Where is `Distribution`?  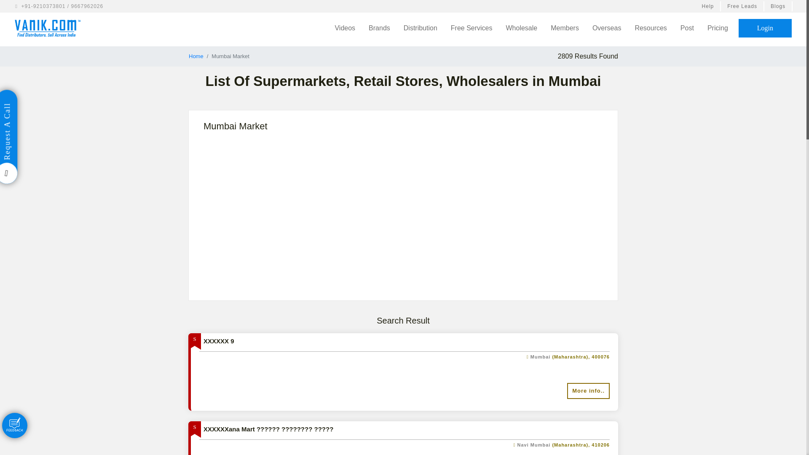
Distribution is located at coordinates (421, 28).